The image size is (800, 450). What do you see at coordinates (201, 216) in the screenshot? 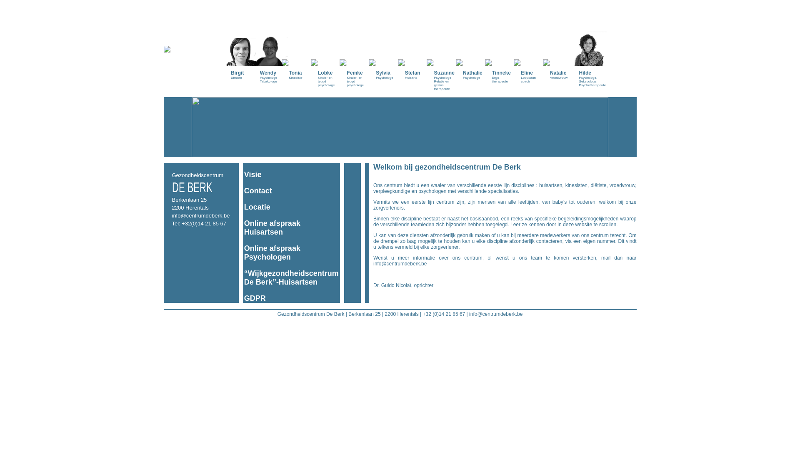
I see `info@centrumdeberk.be` at bounding box center [201, 216].